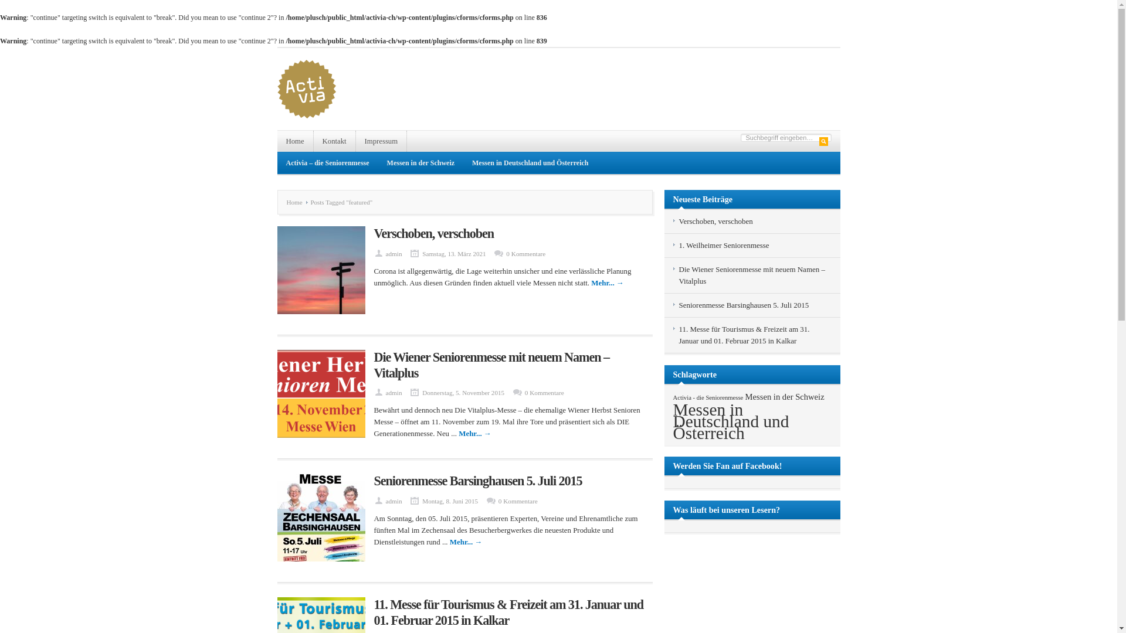 This screenshot has height=633, width=1126. What do you see at coordinates (525, 254) in the screenshot?
I see `0 Kommentare` at bounding box center [525, 254].